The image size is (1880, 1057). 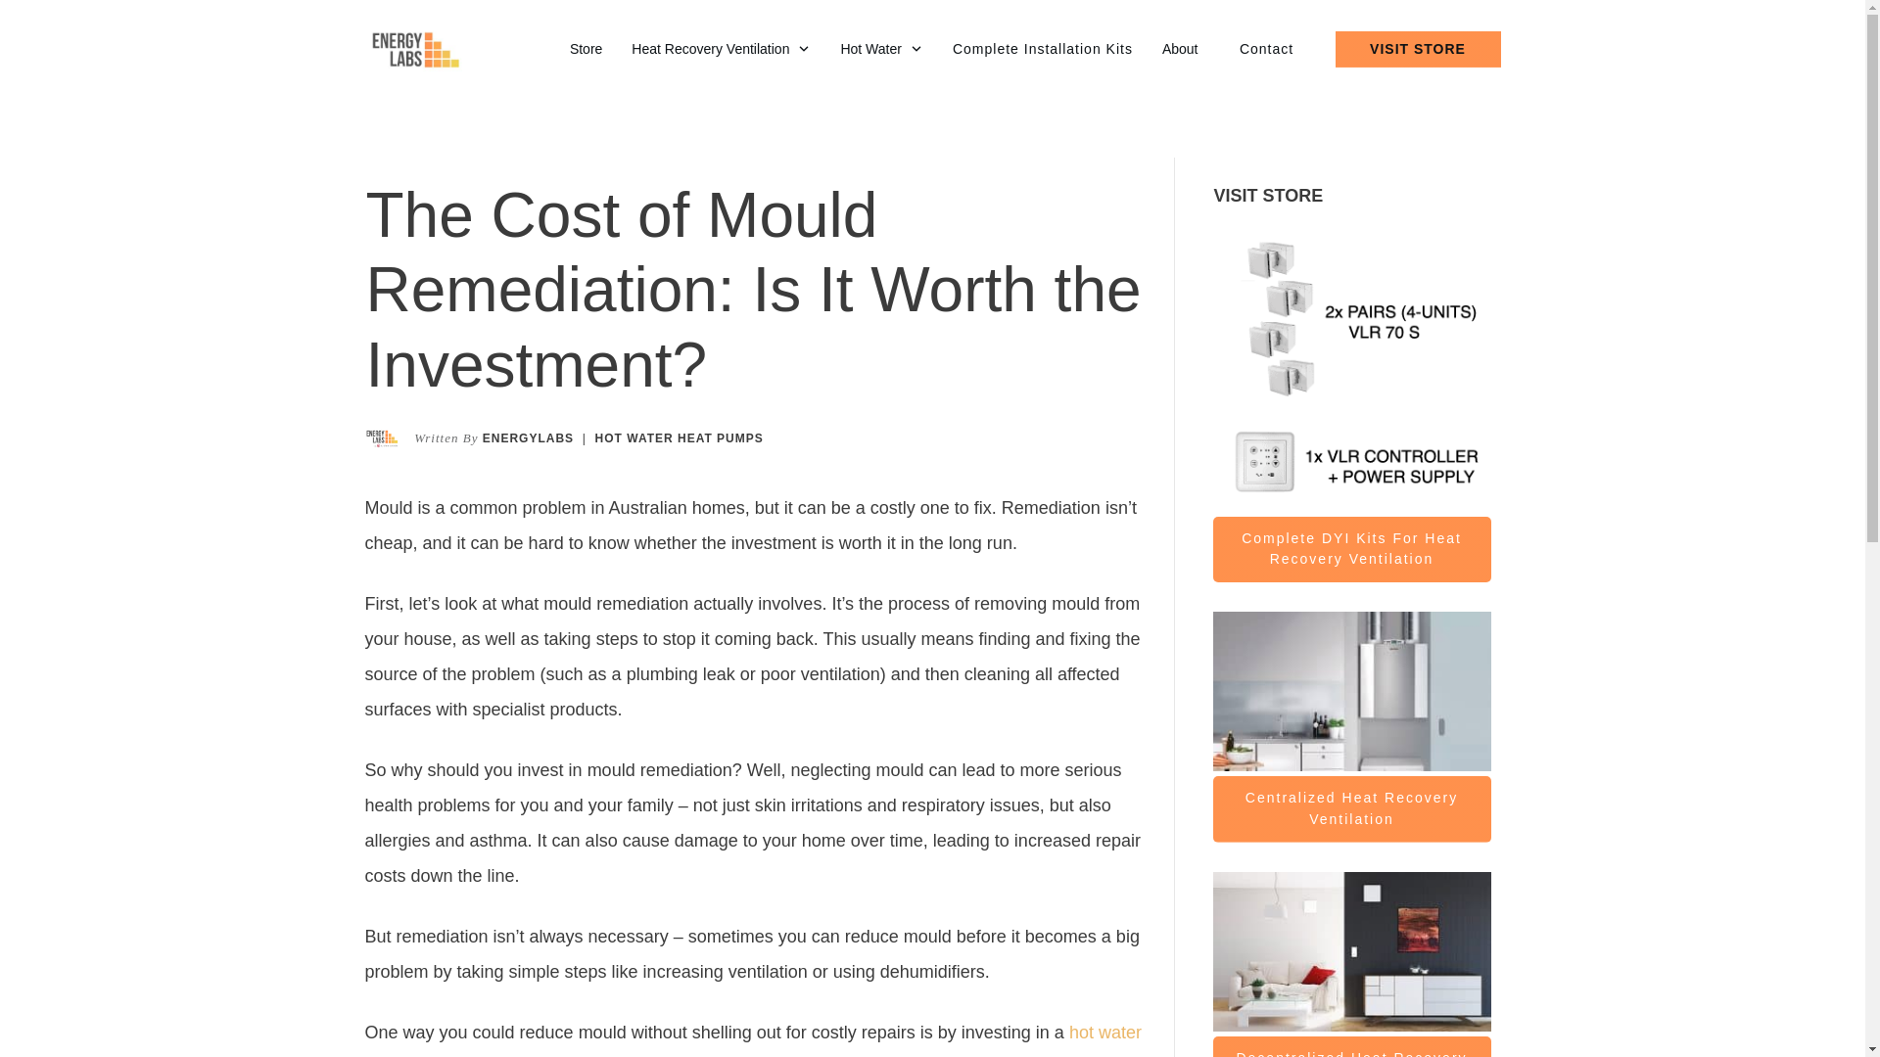 What do you see at coordinates (380, 437) in the screenshot?
I see `Text Only 02` at bounding box center [380, 437].